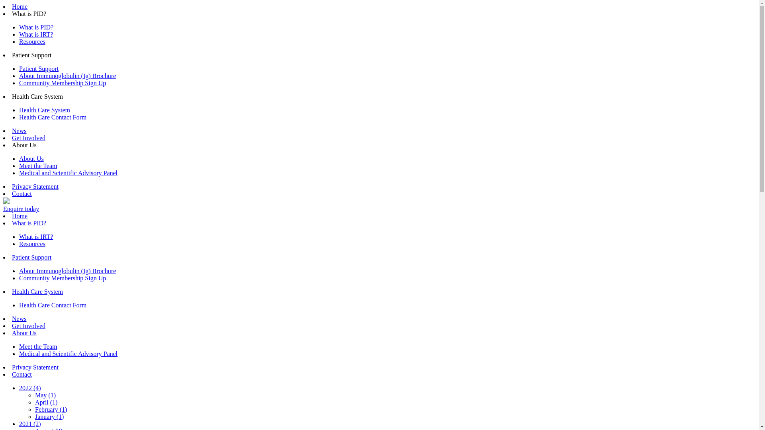 This screenshot has width=765, height=430. Describe the element at coordinates (22, 374) in the screenshot. I see `Contact` at that location.